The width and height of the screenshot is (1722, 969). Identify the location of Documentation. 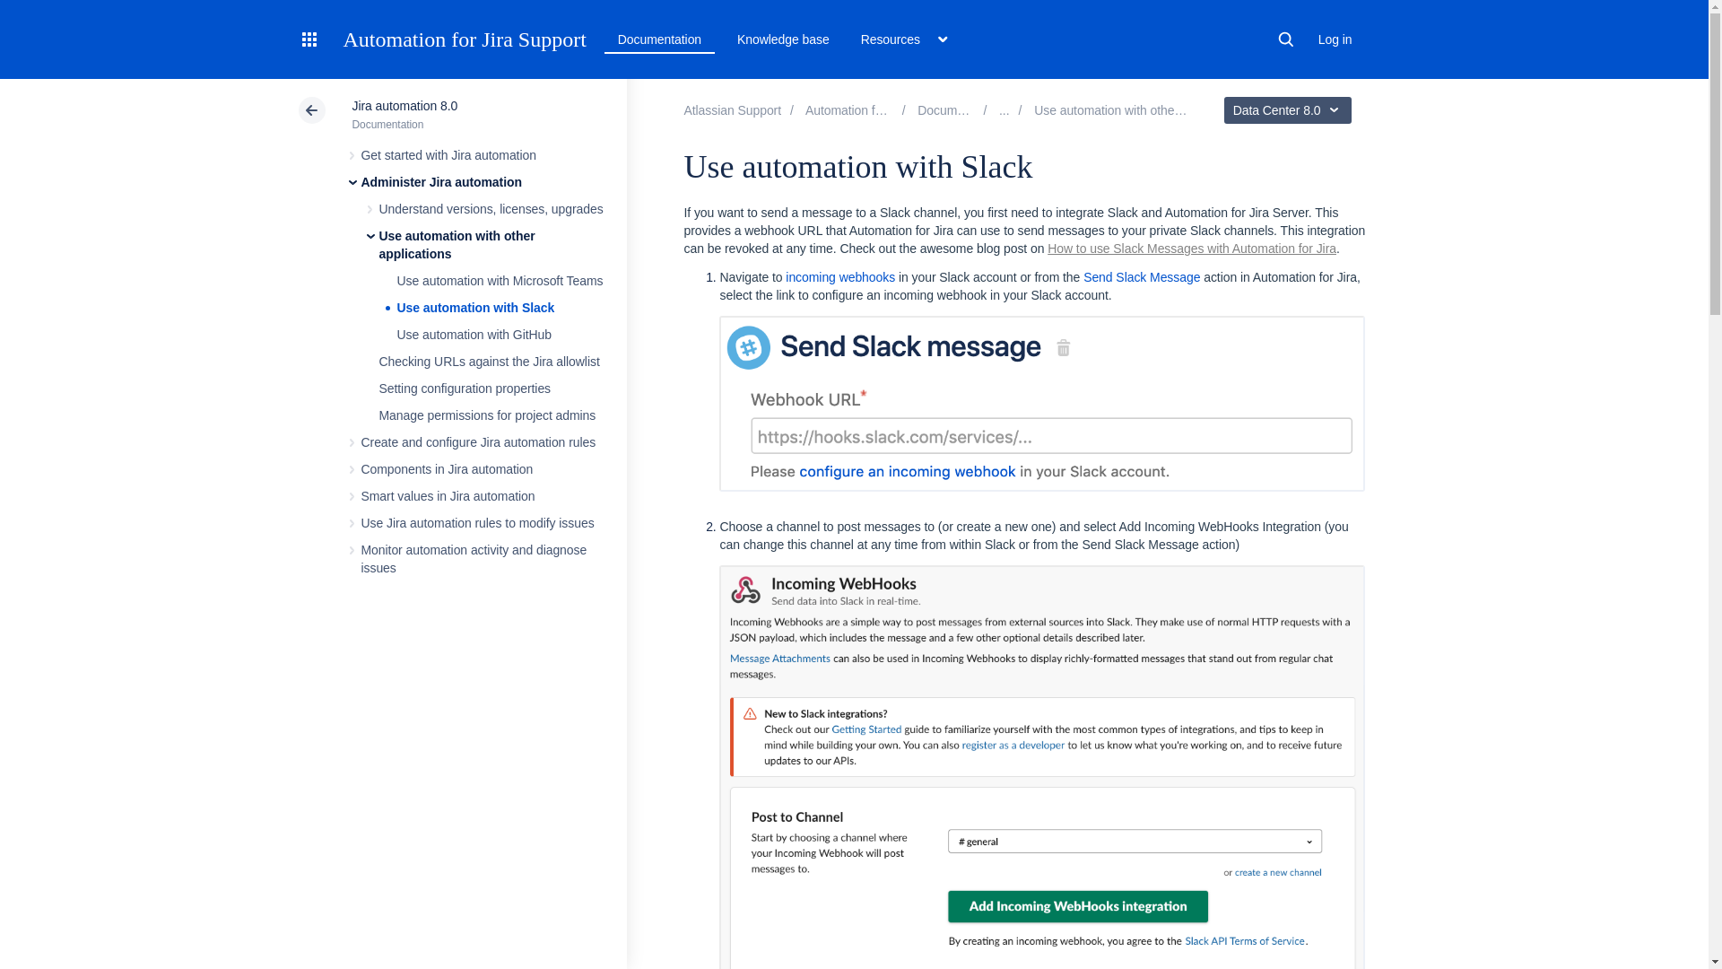
(659, 39).